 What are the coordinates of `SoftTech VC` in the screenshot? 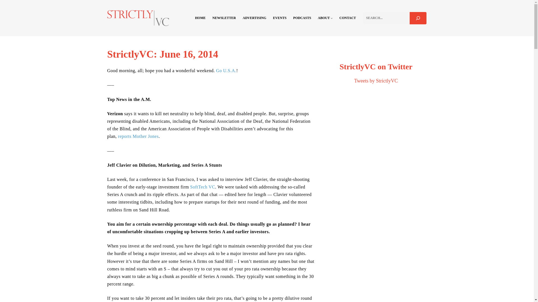 It's located at (203, 187).